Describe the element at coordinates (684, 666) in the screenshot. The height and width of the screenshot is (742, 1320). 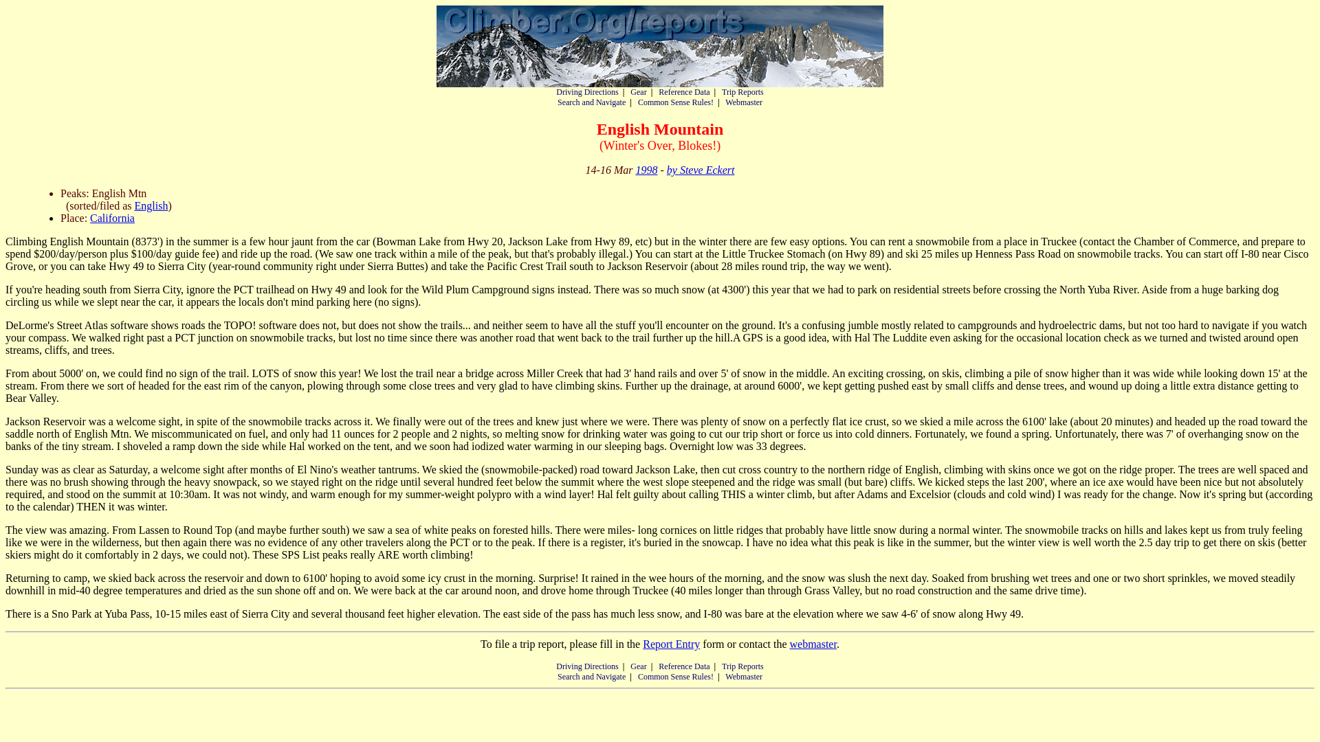
I see `Reference Data` at that location.